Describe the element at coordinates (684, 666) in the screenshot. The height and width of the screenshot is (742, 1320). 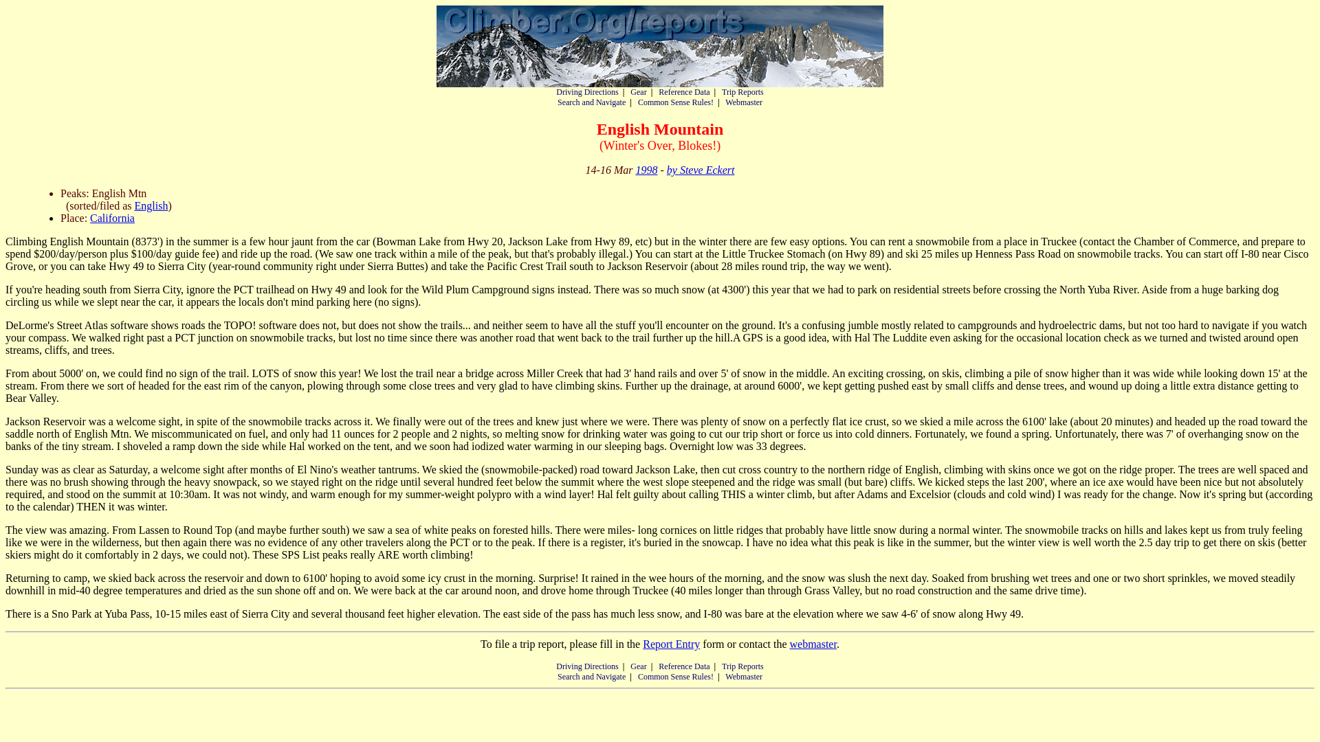
I see `Reference Data` at that location.